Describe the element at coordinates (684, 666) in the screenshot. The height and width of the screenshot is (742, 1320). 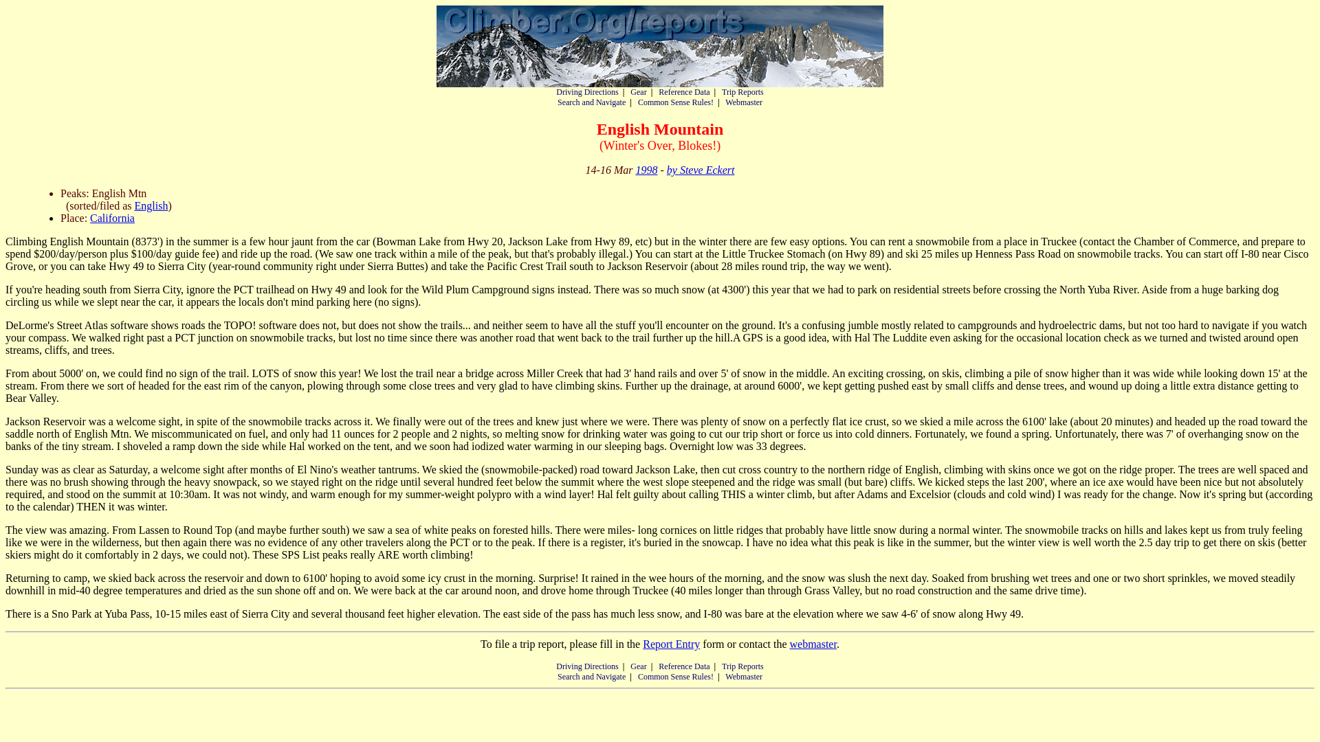
I see `Reference Data` at that location.